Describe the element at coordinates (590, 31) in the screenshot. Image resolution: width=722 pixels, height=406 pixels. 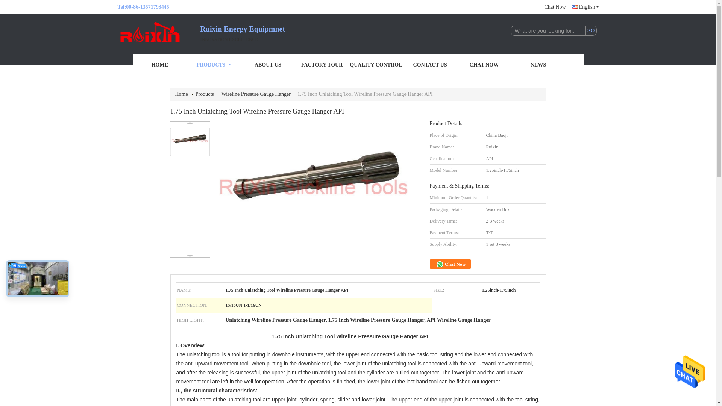
I see `GO` at that location.